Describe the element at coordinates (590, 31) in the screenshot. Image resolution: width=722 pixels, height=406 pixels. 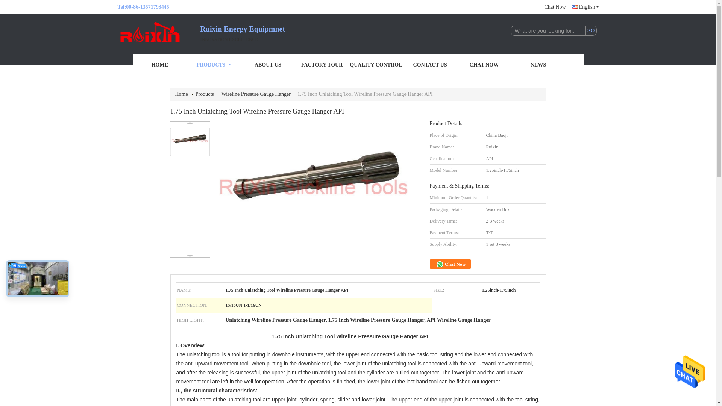
I see `GO` at that location.